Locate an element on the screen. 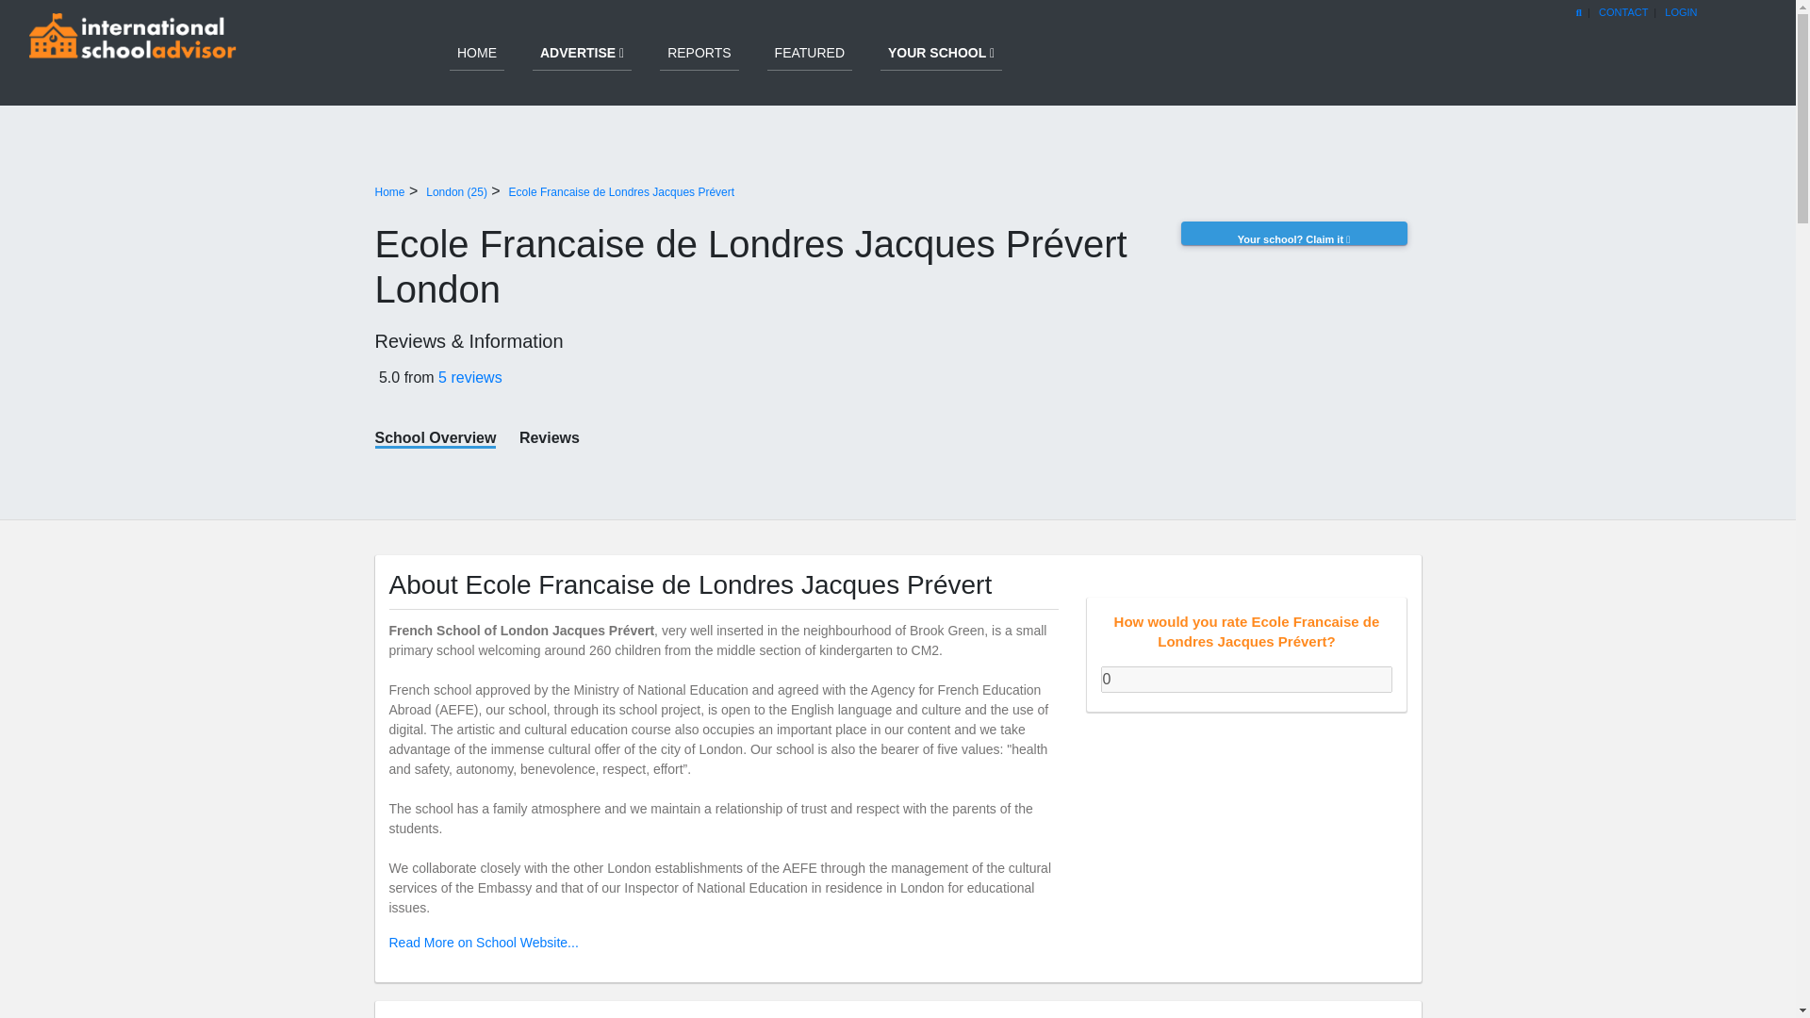 This screenshot has width=1810, height=1018. YOUR SCHOOL is located at coordinates (941, 38).